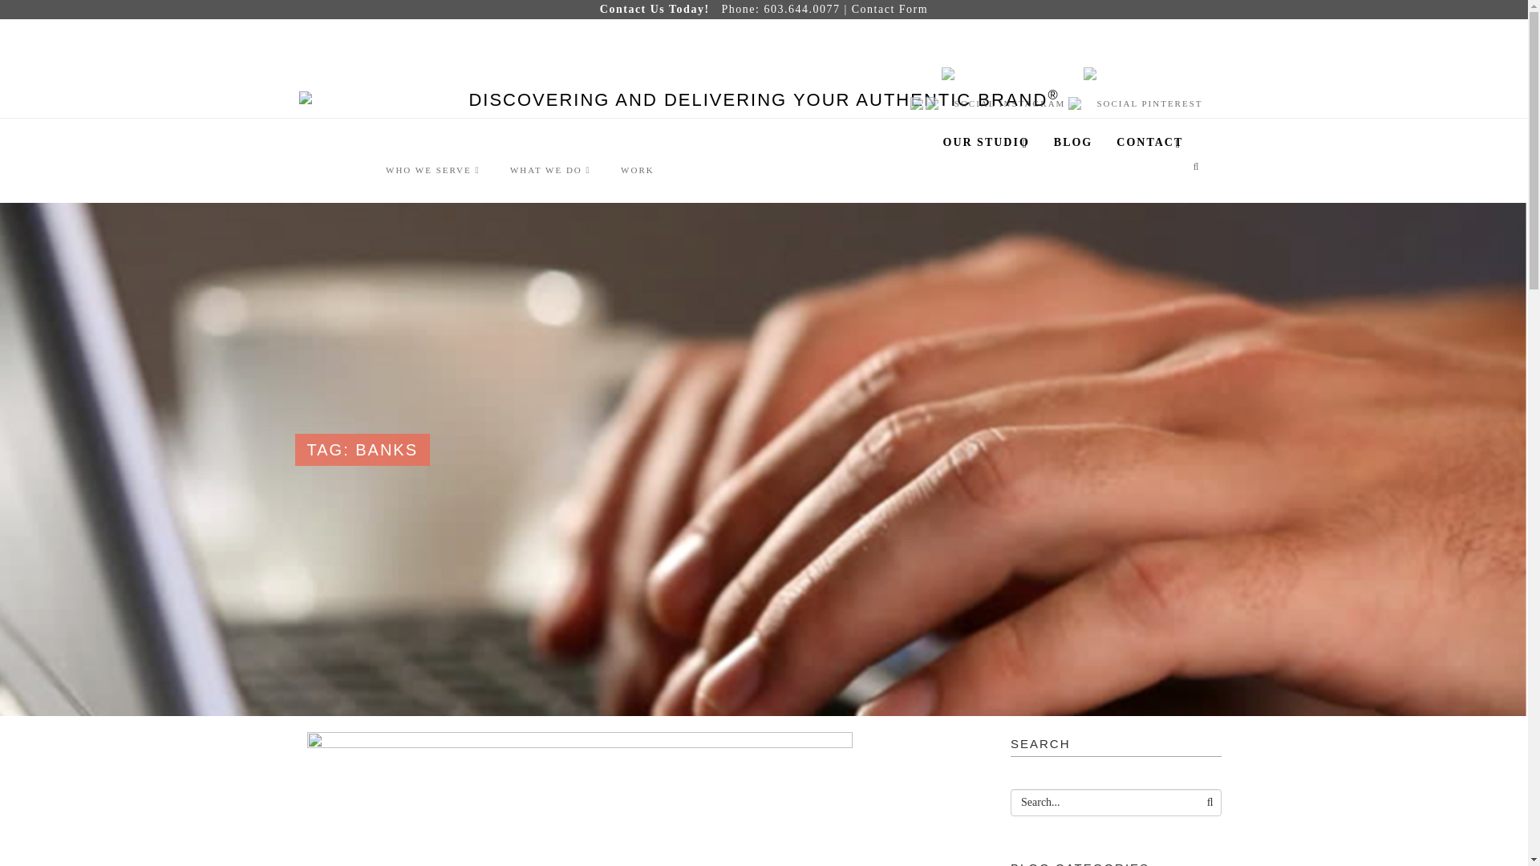 The image size is (1540, 866). Describe the element at coordinates (890, 10) in the screenshot. I see `Contact Form` at that location.